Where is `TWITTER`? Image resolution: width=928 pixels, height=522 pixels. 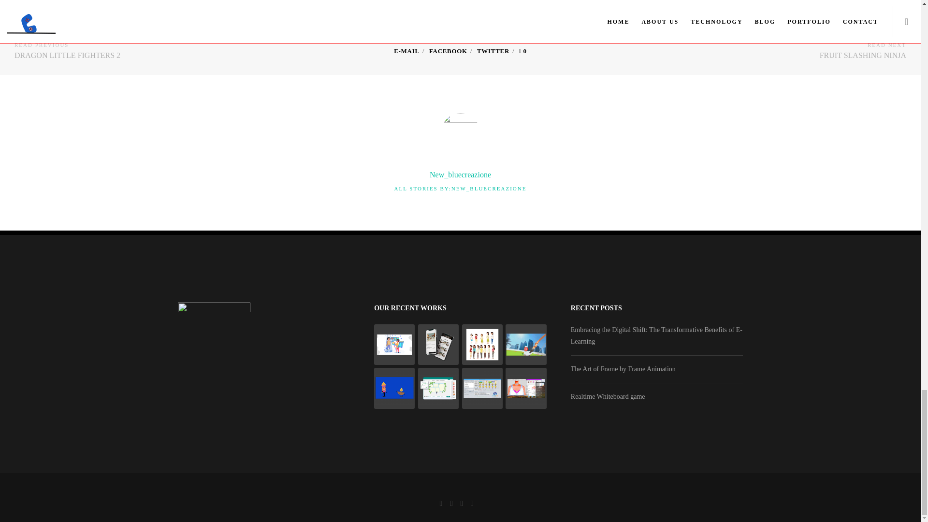 TWITTER is located at coordinates (493, 51).